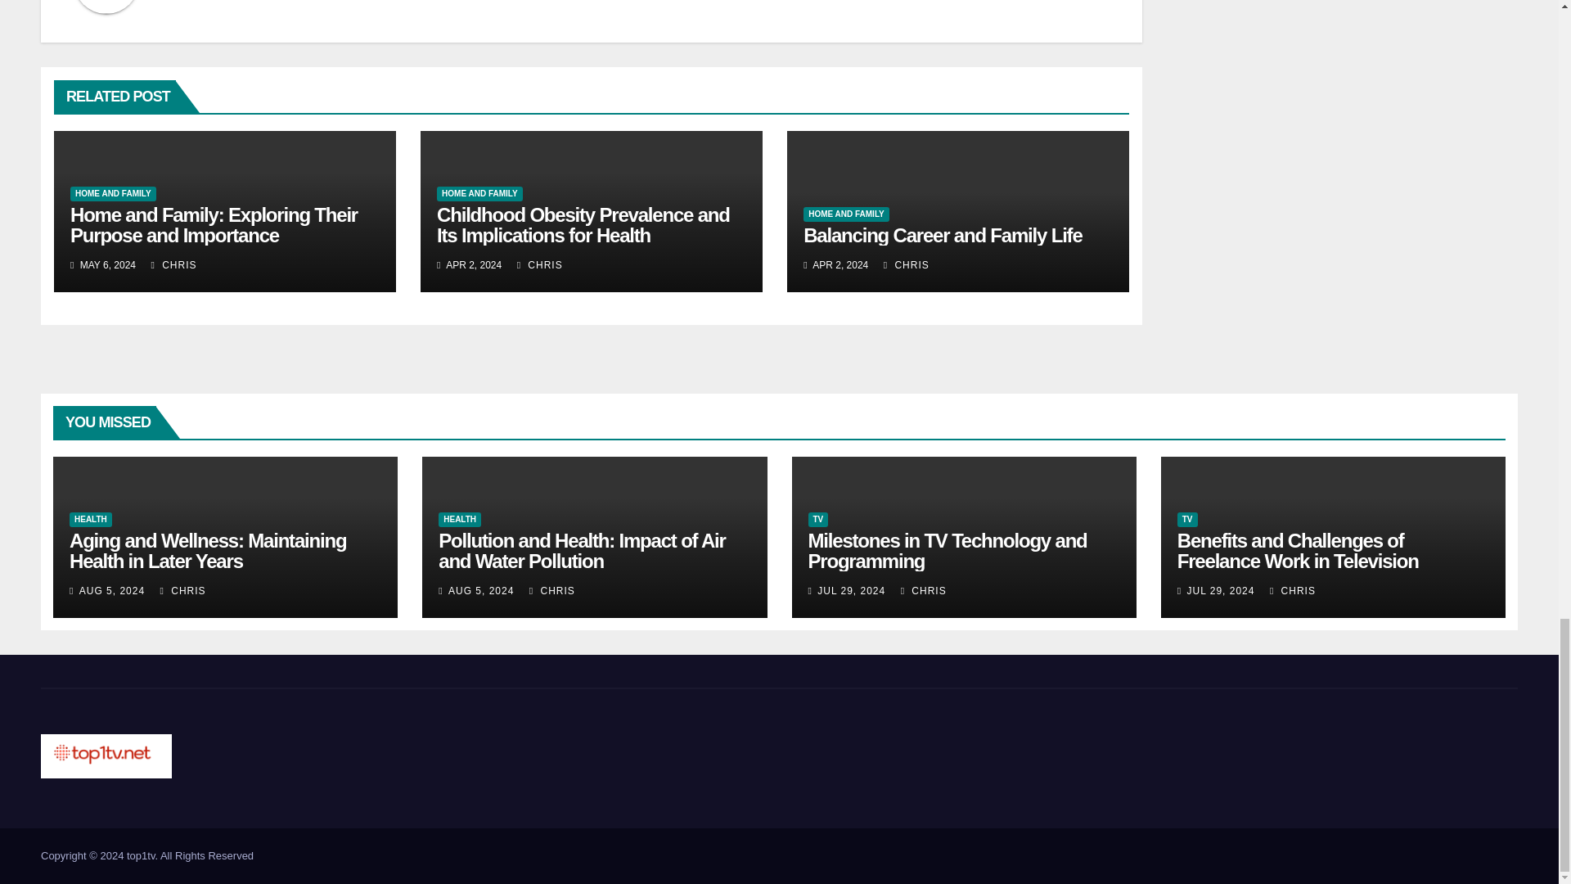 Image resolution: width=1571 pixels, height=884 pixels. Describe the element at coordinates (943, 236) in the screenshot. I see `Permalink to: Balancing Career and Family Life` at that location.